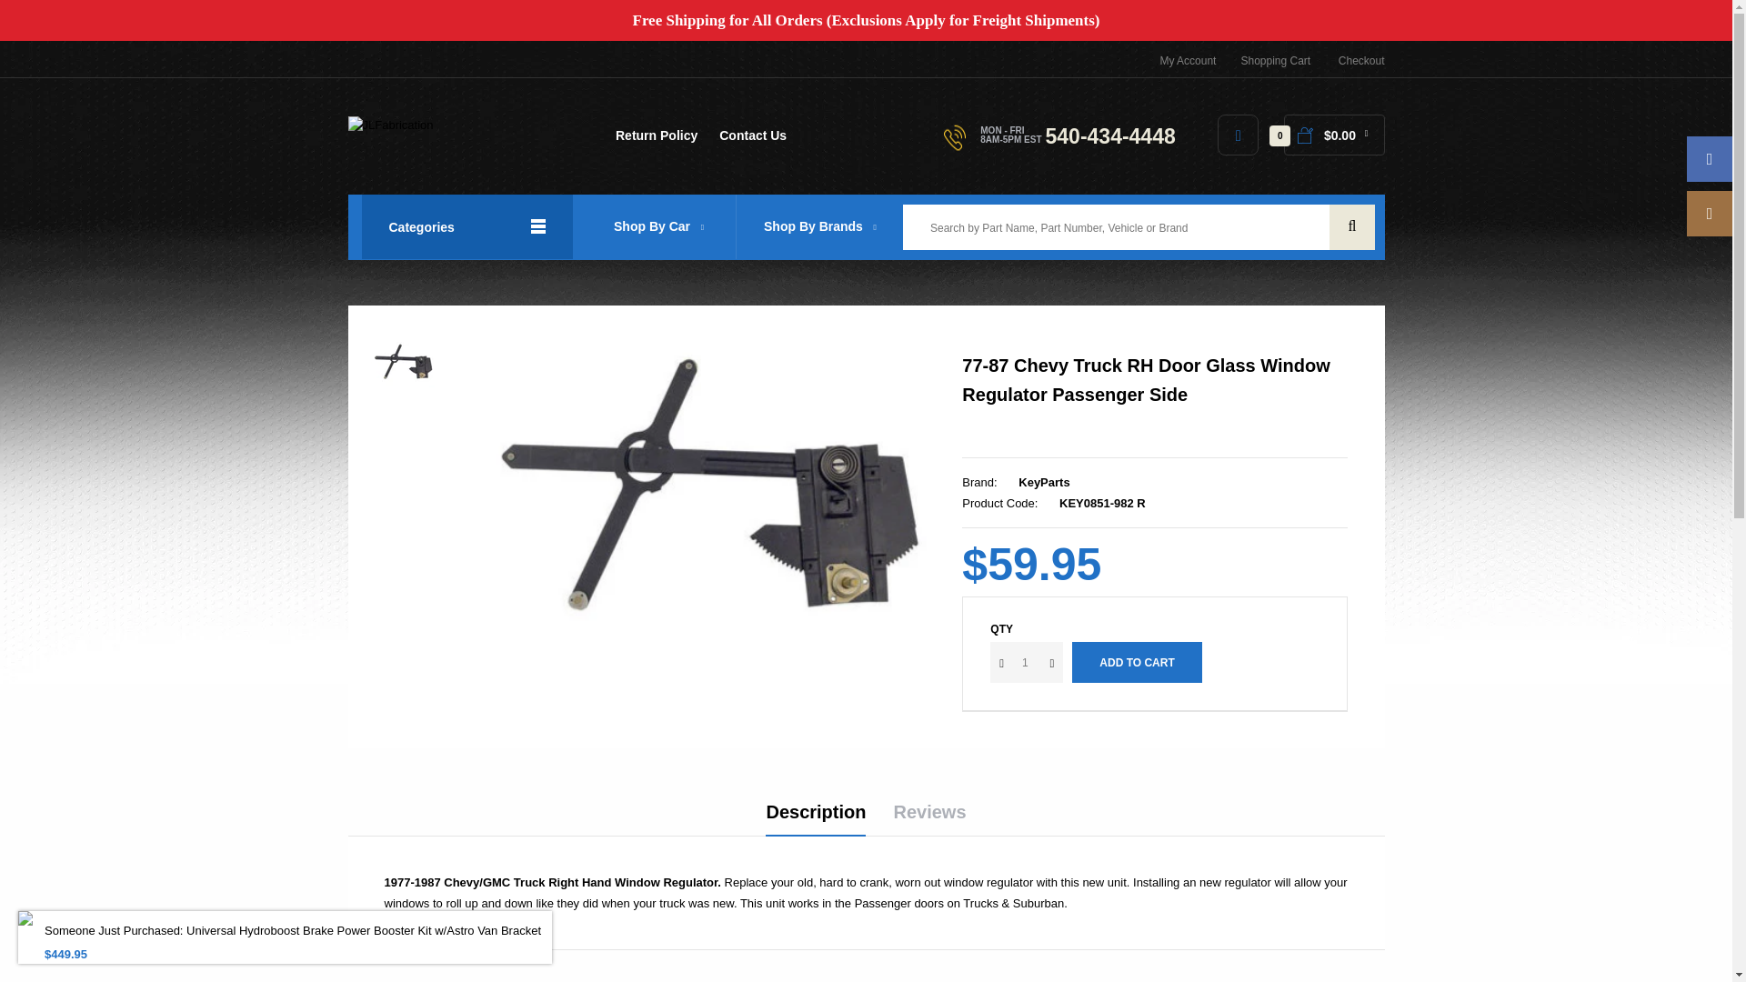  I want to click on Checkout, so click(1361, 61).